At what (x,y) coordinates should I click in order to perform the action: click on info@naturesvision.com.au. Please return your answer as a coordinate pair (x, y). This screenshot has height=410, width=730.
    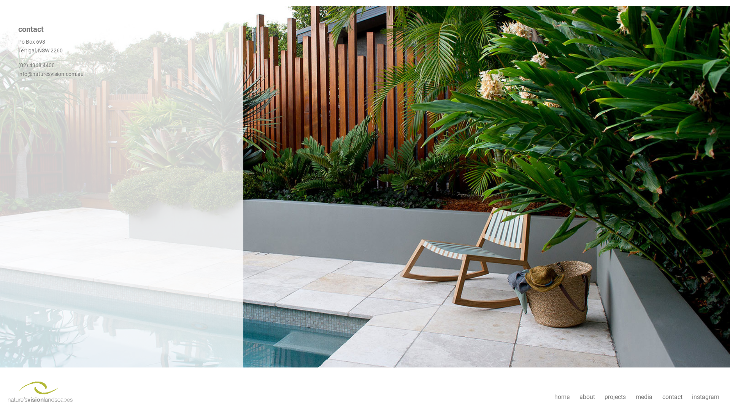
    Looking at the image, I should click on (51, 74).